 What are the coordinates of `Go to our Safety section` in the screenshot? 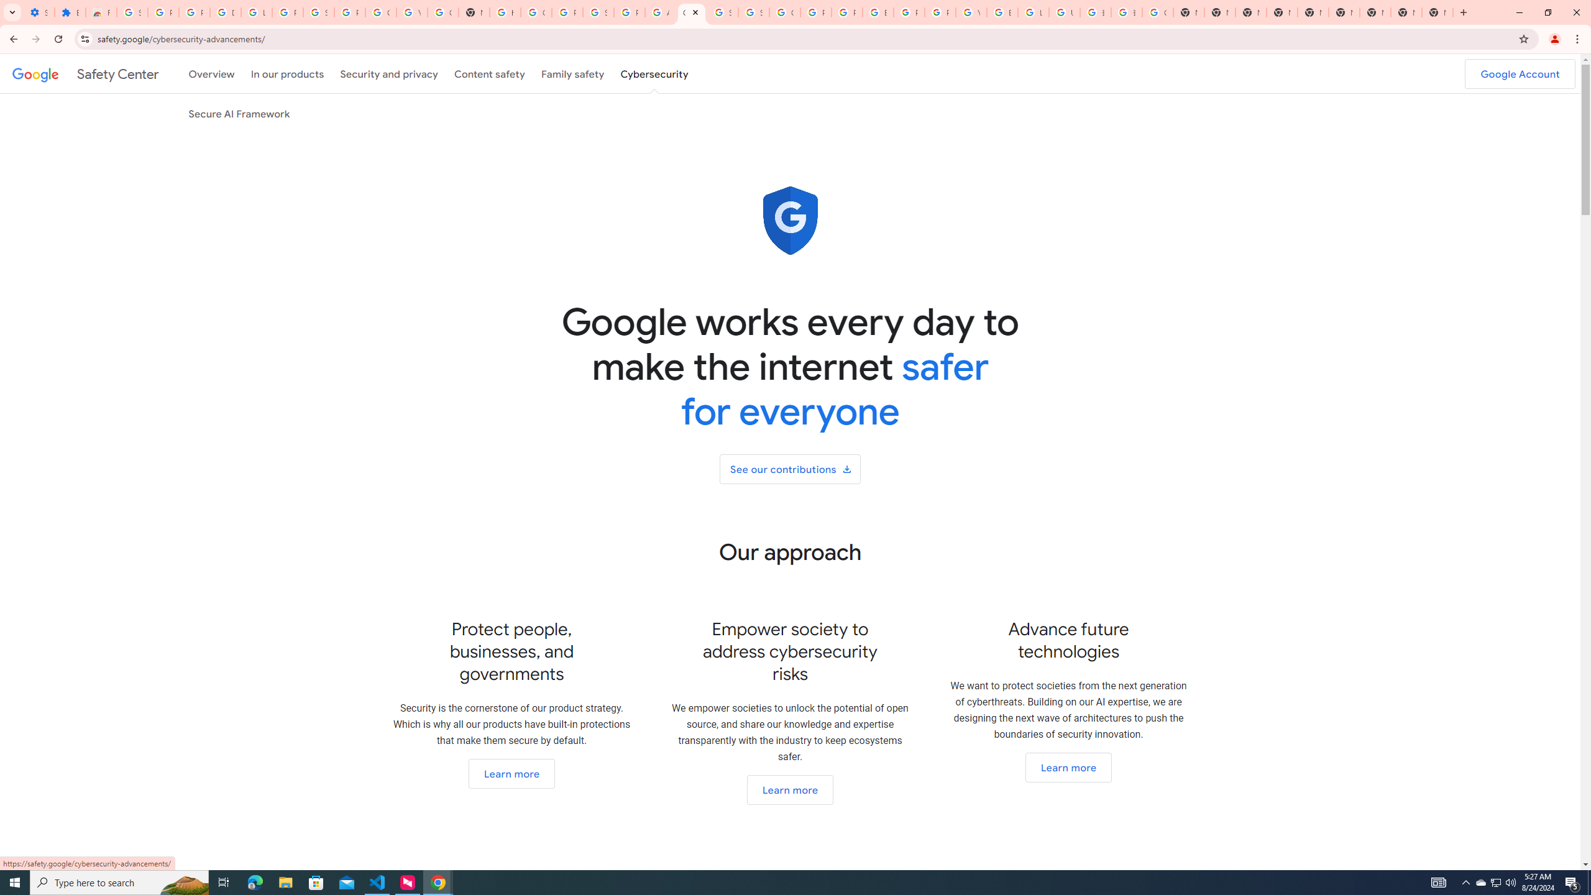 It's located at (511, 773).